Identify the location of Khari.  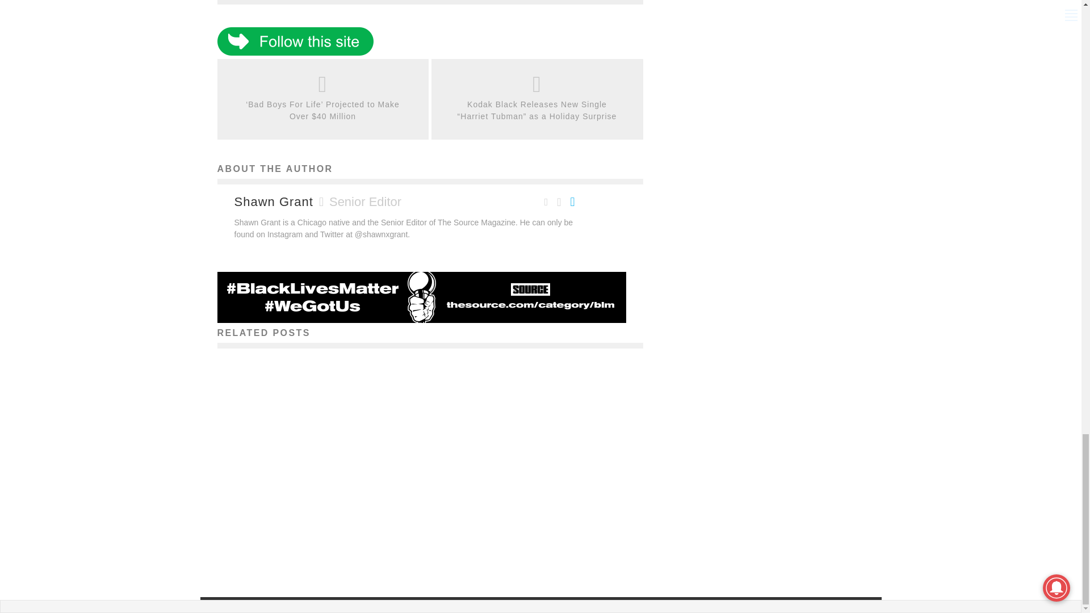
(285, 547).